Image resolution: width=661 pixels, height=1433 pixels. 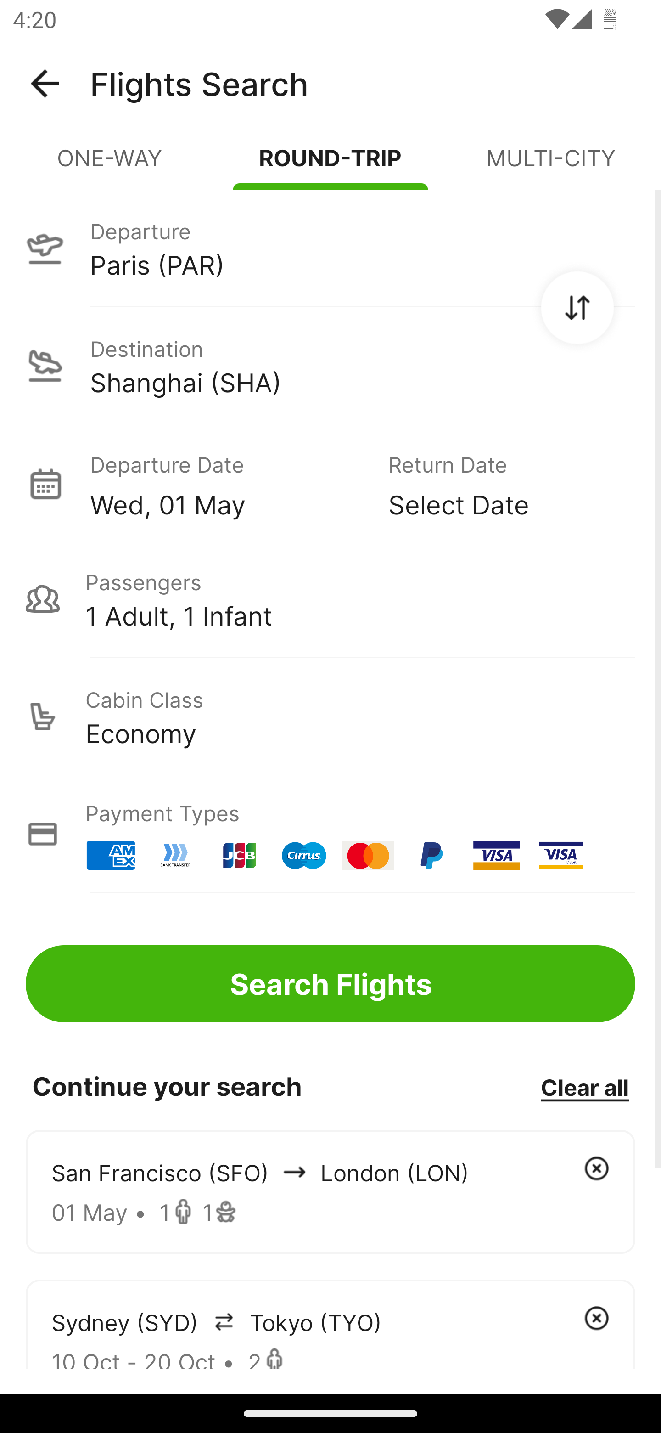 What do you see at coordinates (330, 716) in the screenshot?
I see `Cabin Class Economy` at bounding box center [330, 716].